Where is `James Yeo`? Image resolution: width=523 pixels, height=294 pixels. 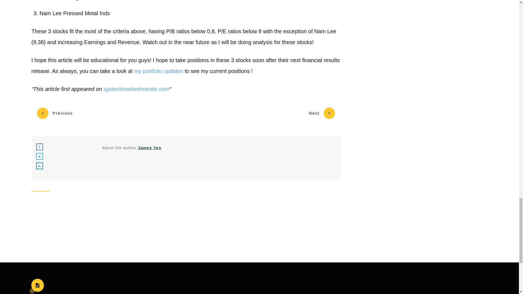 James Yeo is located at coordinates (149, 148).